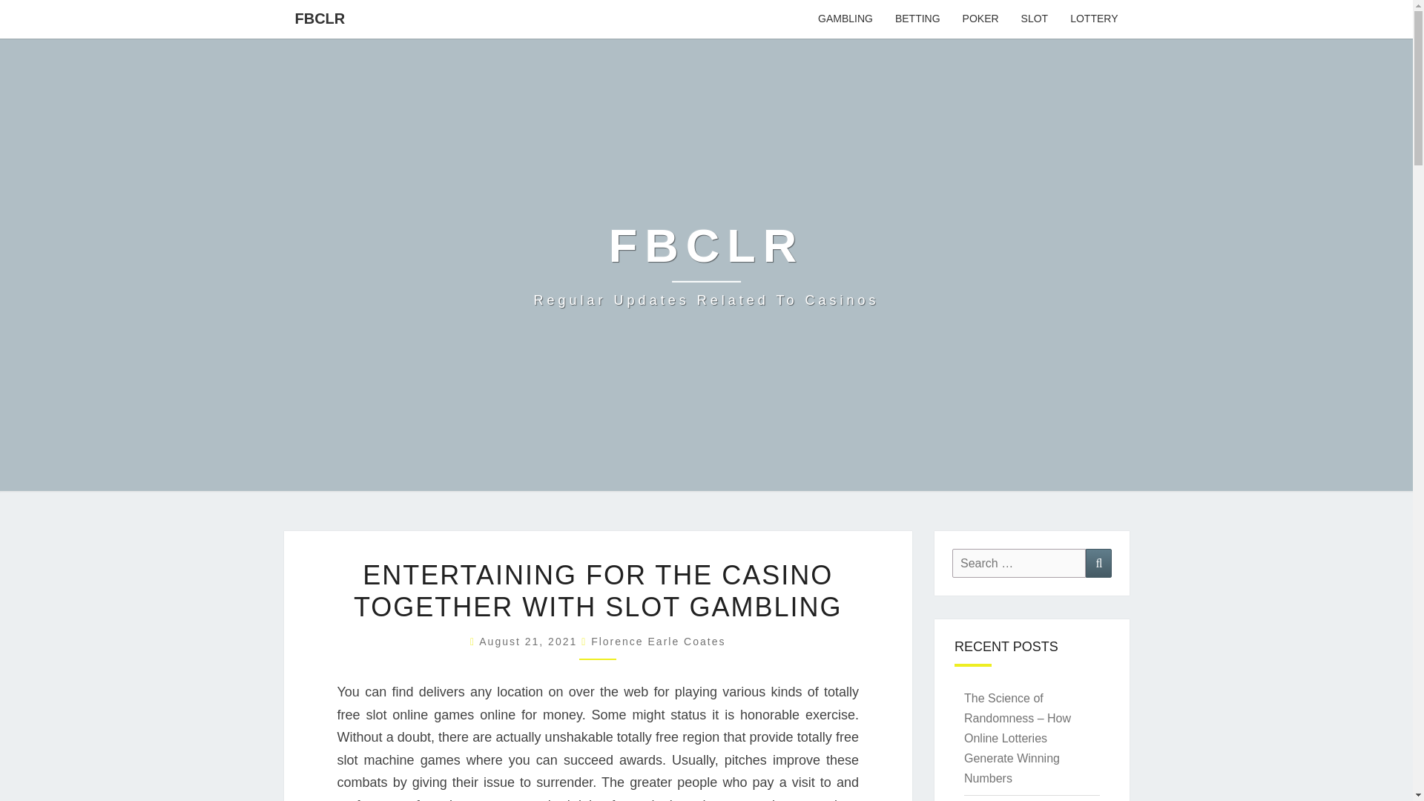 The image size is (1424, 801). What do you see at coordinates (530, 641) in the screenshot?
I see `10:56 am` at bounding box center [530, 641].